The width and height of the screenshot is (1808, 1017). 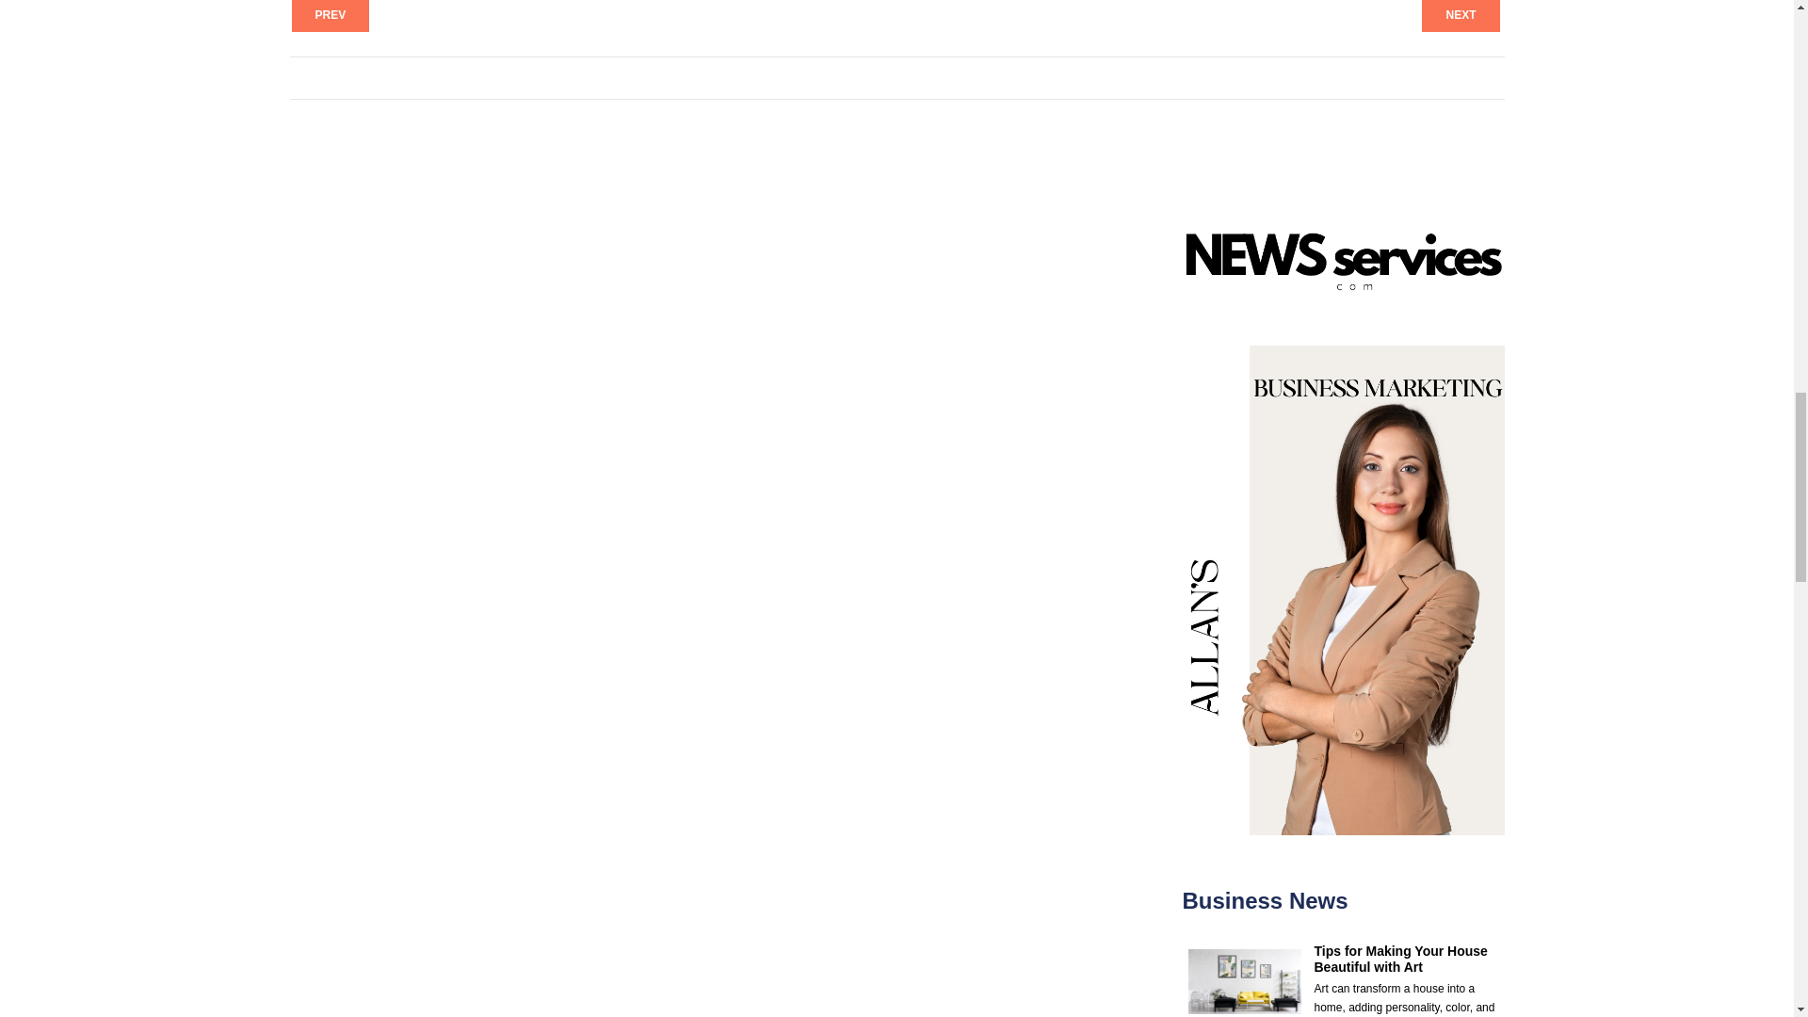 I want to click on Tips for Making Your House Beautiful with Art, so click(x=1401, y=959).